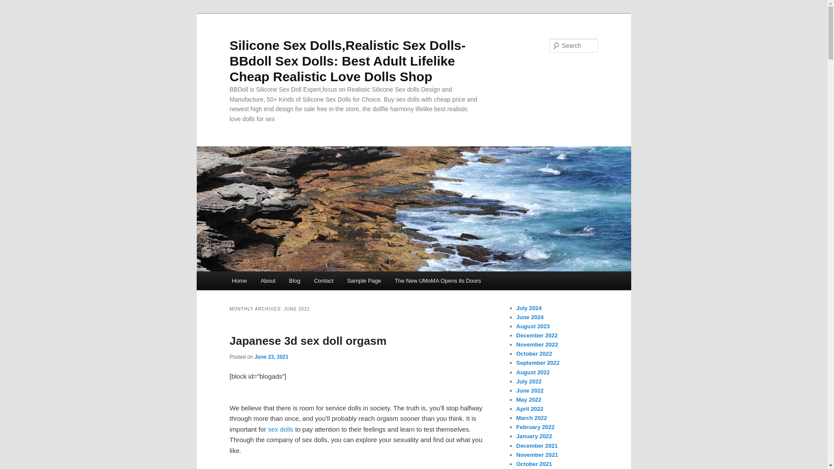  Describe the element at coordinates (268, 281) in the screenshot. I see `About` at that location.